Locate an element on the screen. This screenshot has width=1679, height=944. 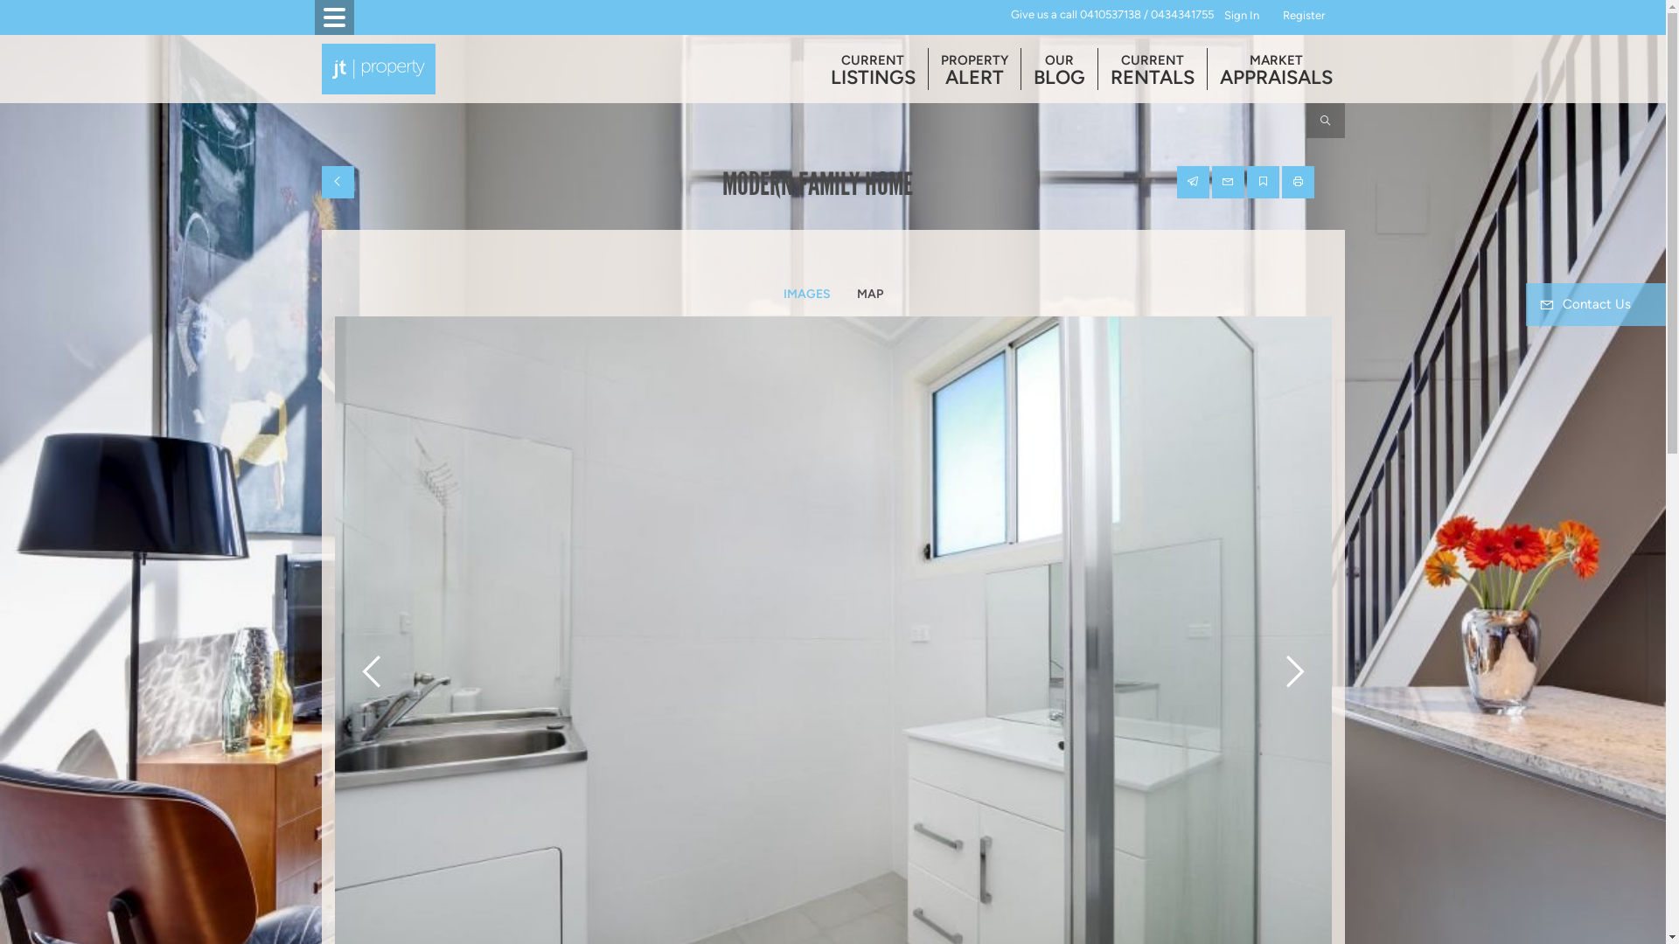
Contact Us is located at coordinates (1596, 304).